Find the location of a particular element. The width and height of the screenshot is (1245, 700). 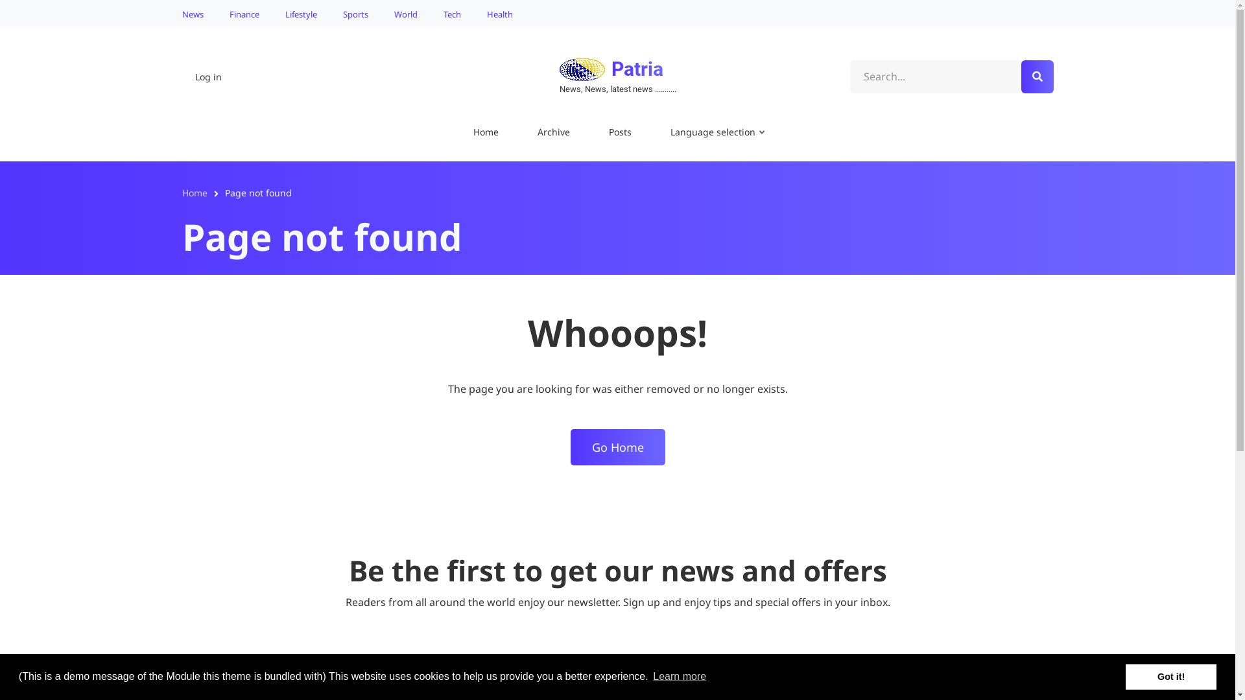

Sports is located at coordinates (355, 13).